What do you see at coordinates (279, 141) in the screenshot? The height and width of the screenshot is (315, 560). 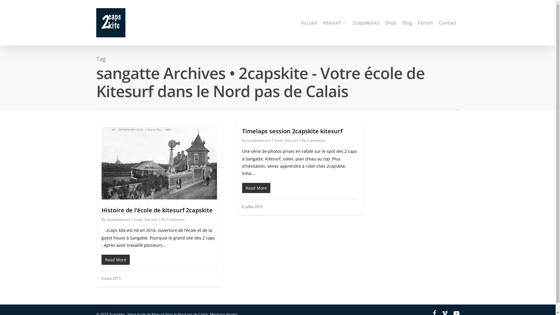 I see `ecole` at bounding box center [279, 141].